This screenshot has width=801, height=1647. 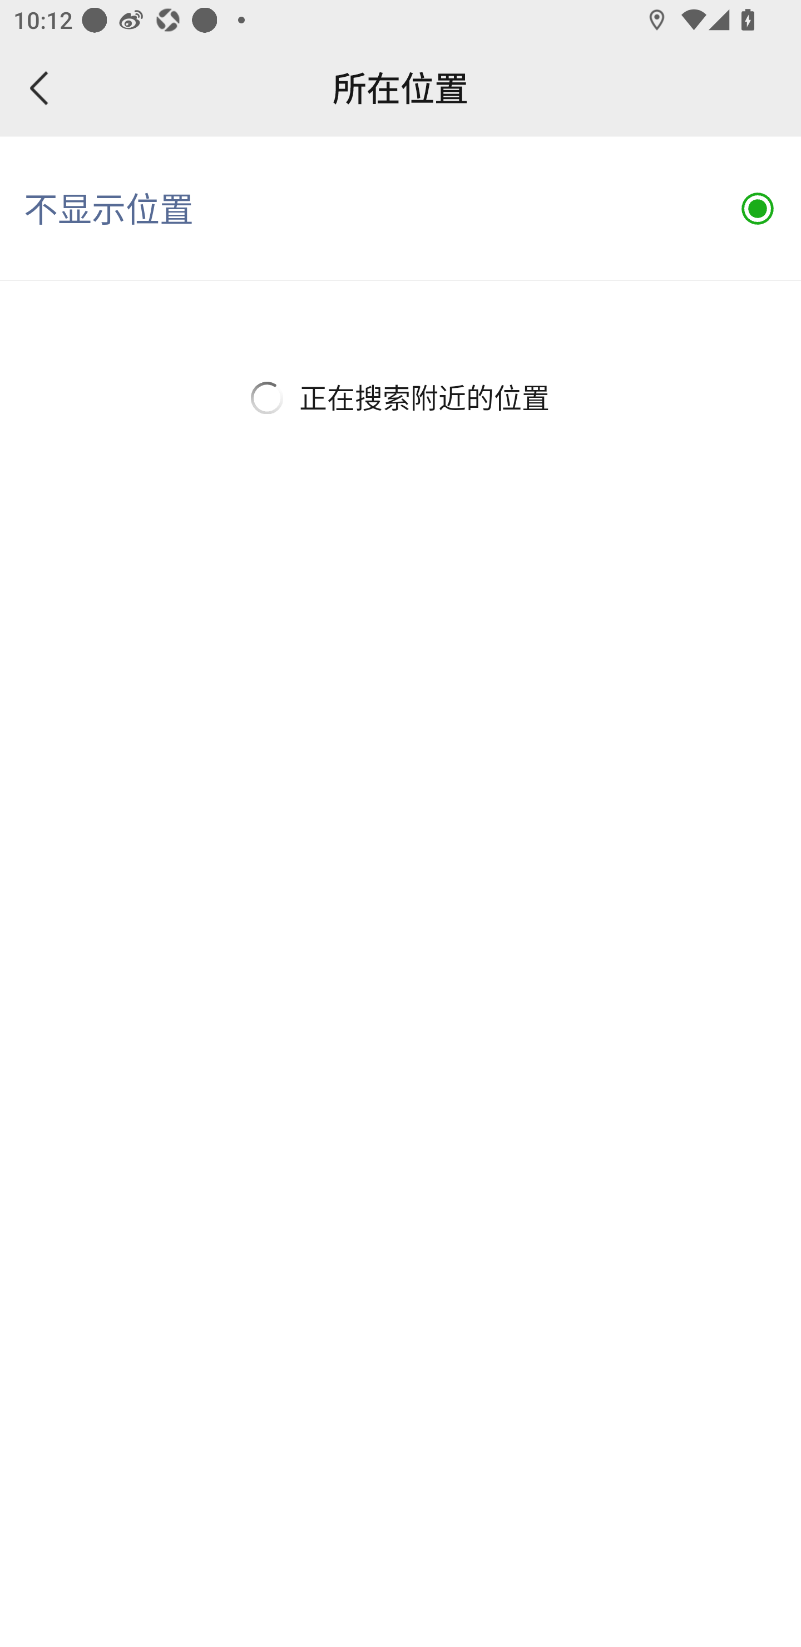 What do you see at coordinates (400, 209) in the screenshot?
I see `不显示位置` at bounding box center [400, 209].